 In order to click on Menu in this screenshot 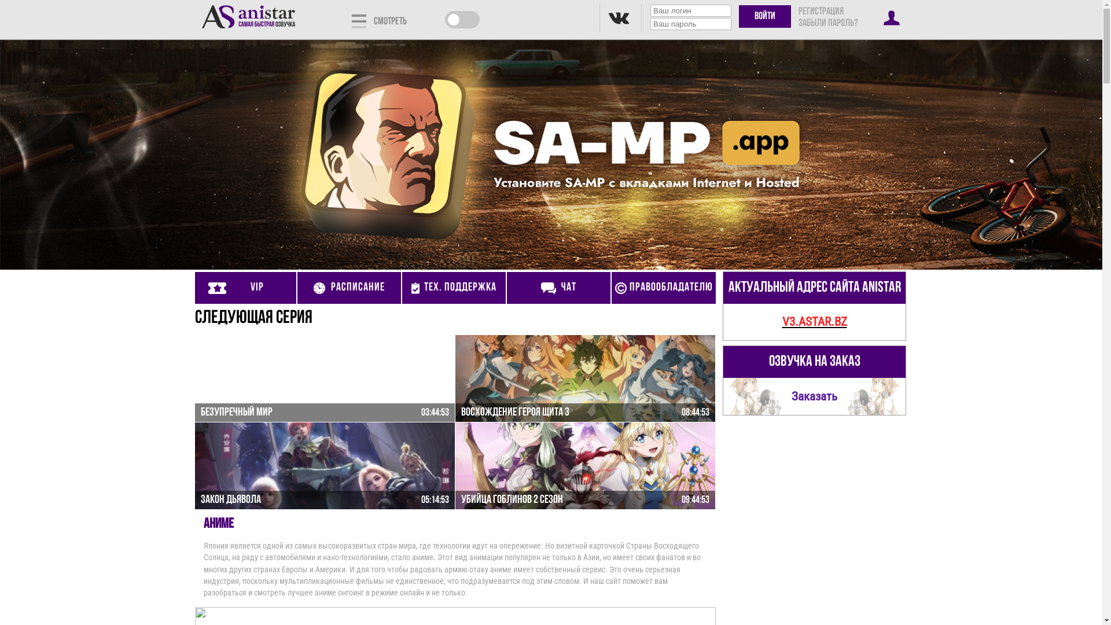, I will do `click(359, 20)`.